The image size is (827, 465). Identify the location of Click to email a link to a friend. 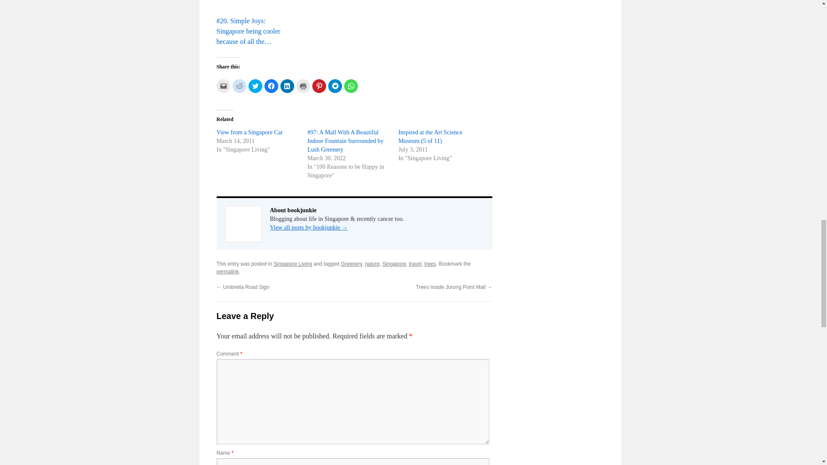
(223, 86).